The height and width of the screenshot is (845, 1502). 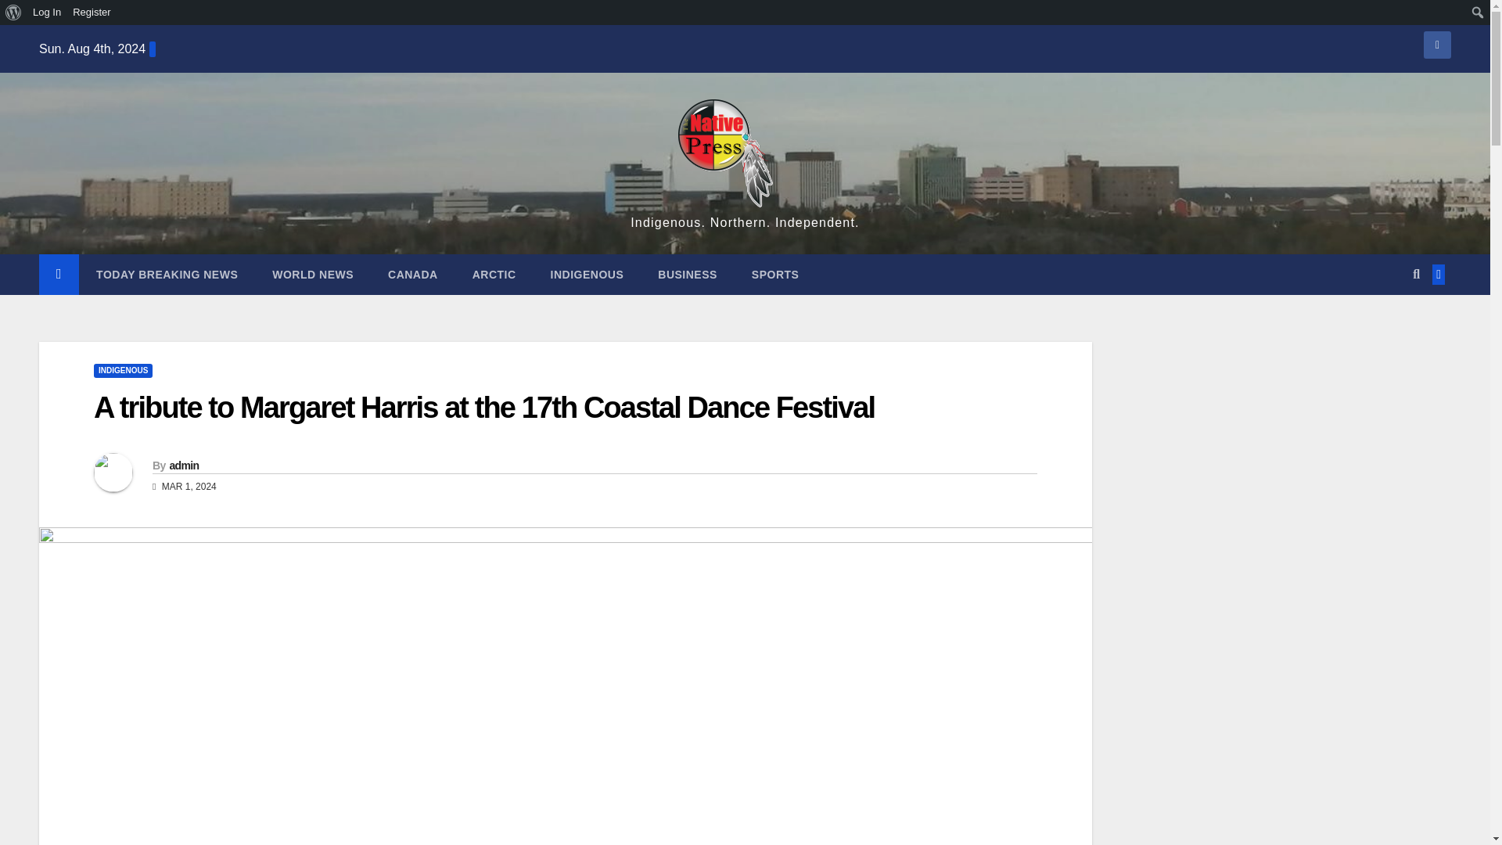 What do you see at coordinates (775, 274) in the screenshot?
I see `SPORTS` at bounding box center [775, 274].